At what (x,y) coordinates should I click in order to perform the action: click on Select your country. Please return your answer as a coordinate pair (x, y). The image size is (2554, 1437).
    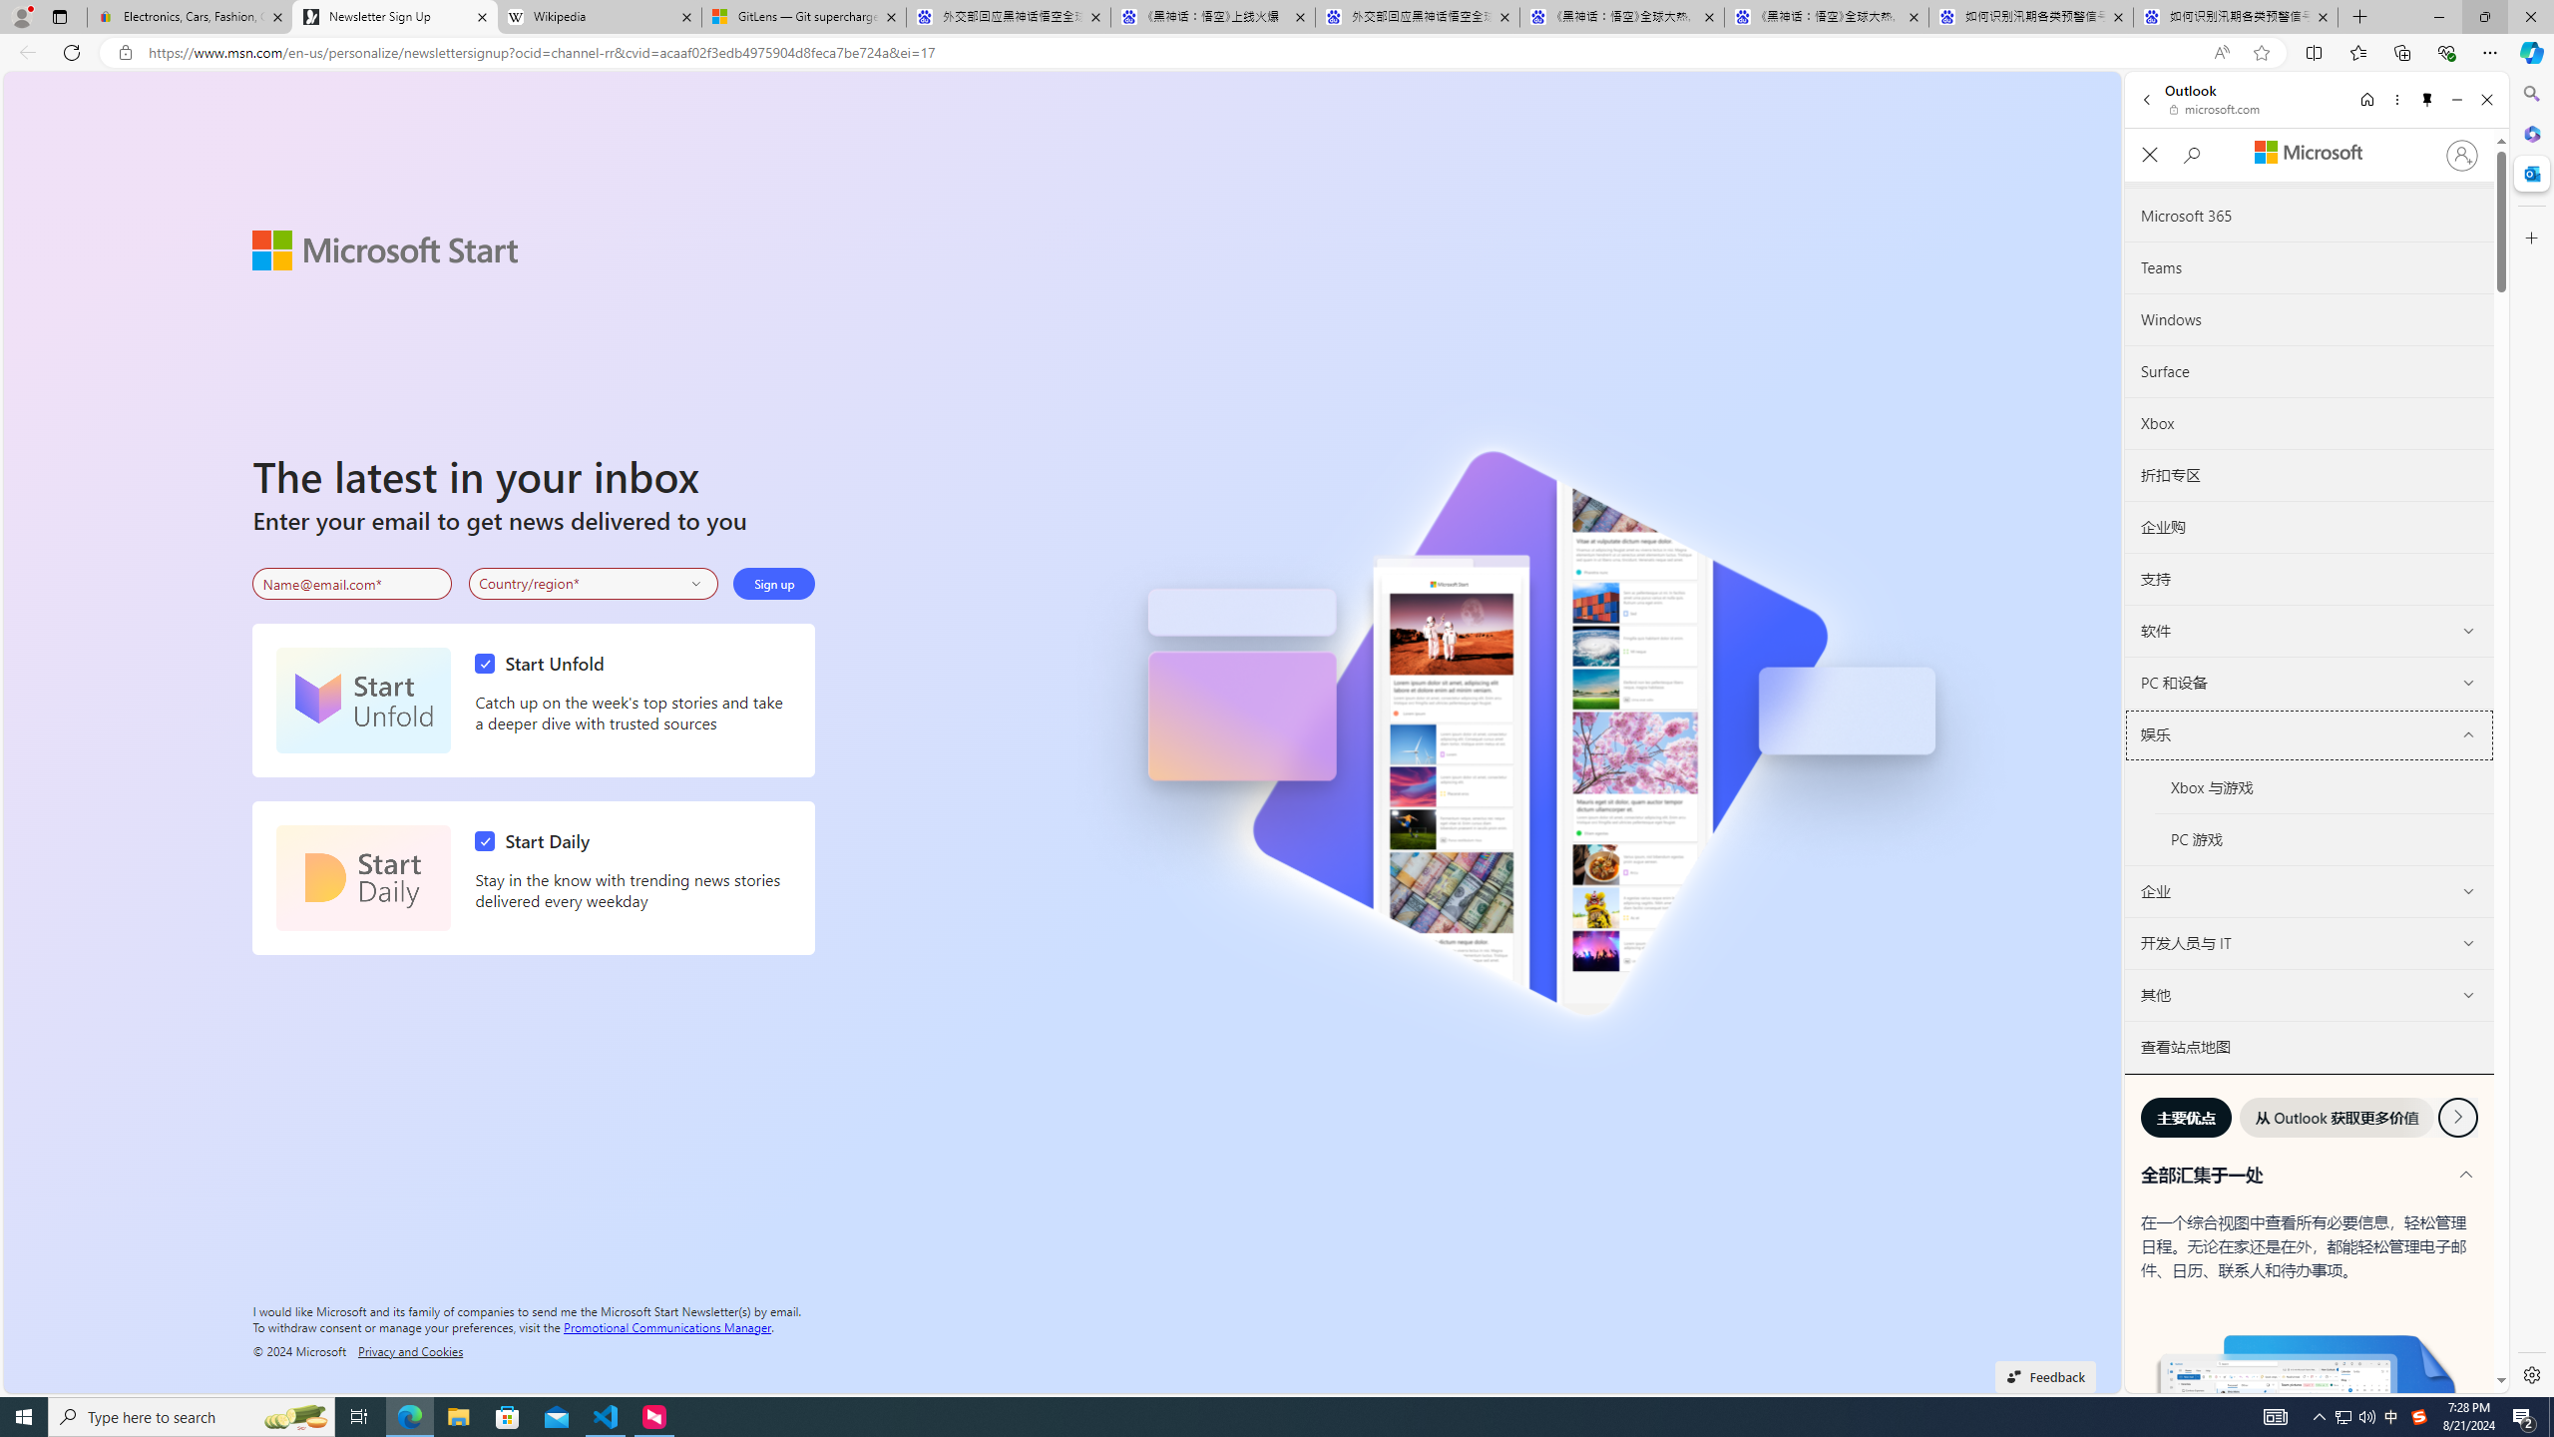
    Looking at the image, I should click on (595, 583).